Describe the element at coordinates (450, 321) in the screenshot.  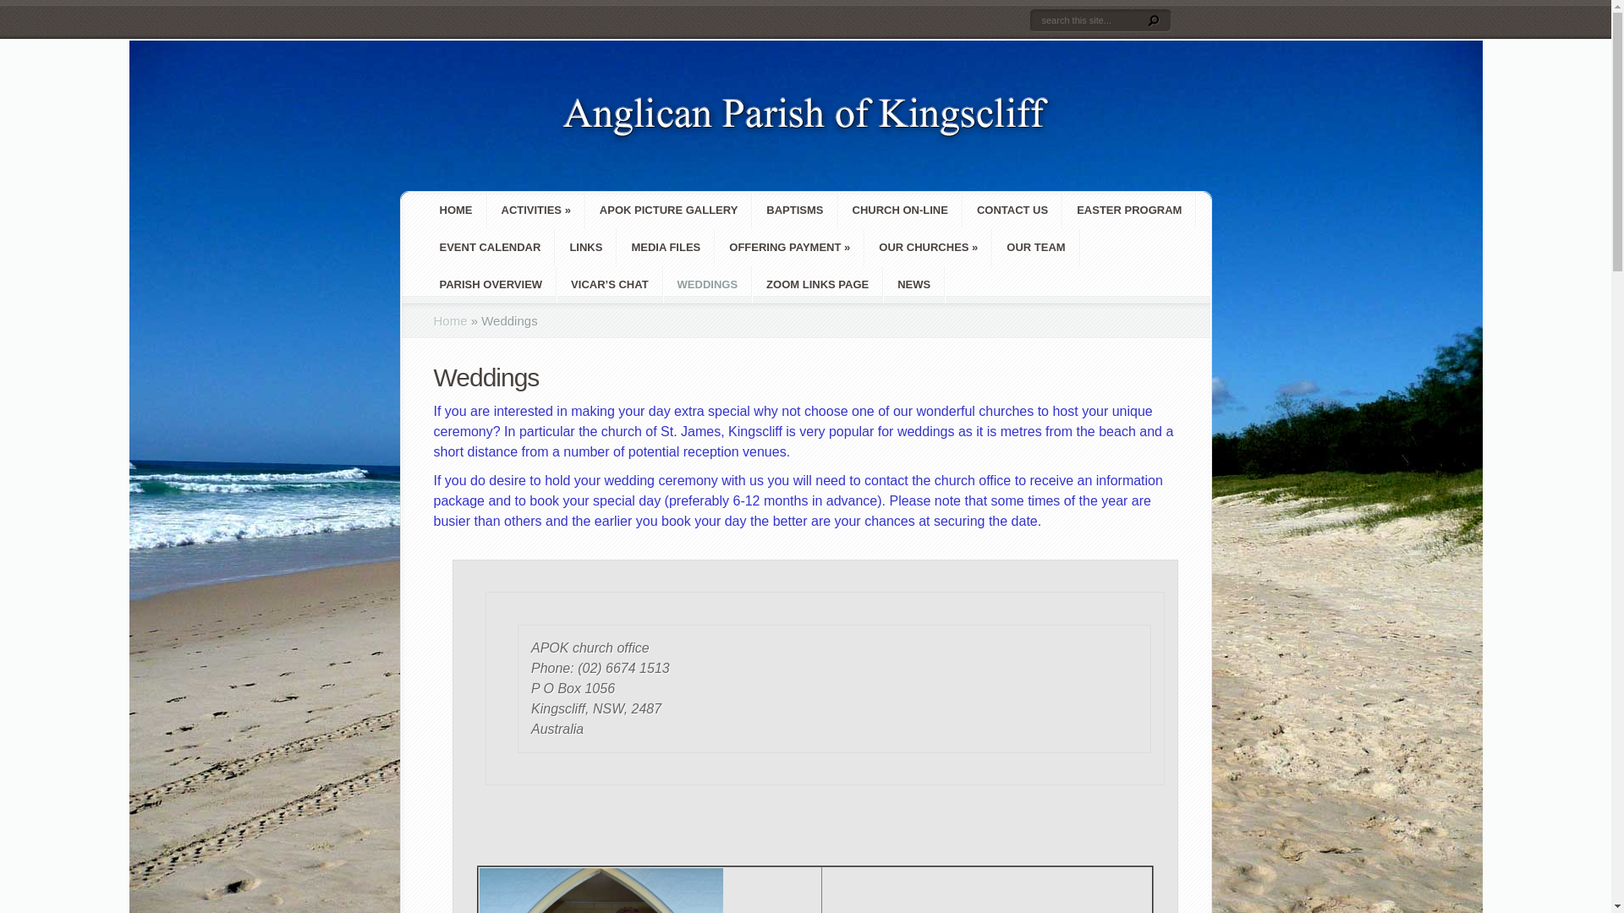
I see `Home` at that location.